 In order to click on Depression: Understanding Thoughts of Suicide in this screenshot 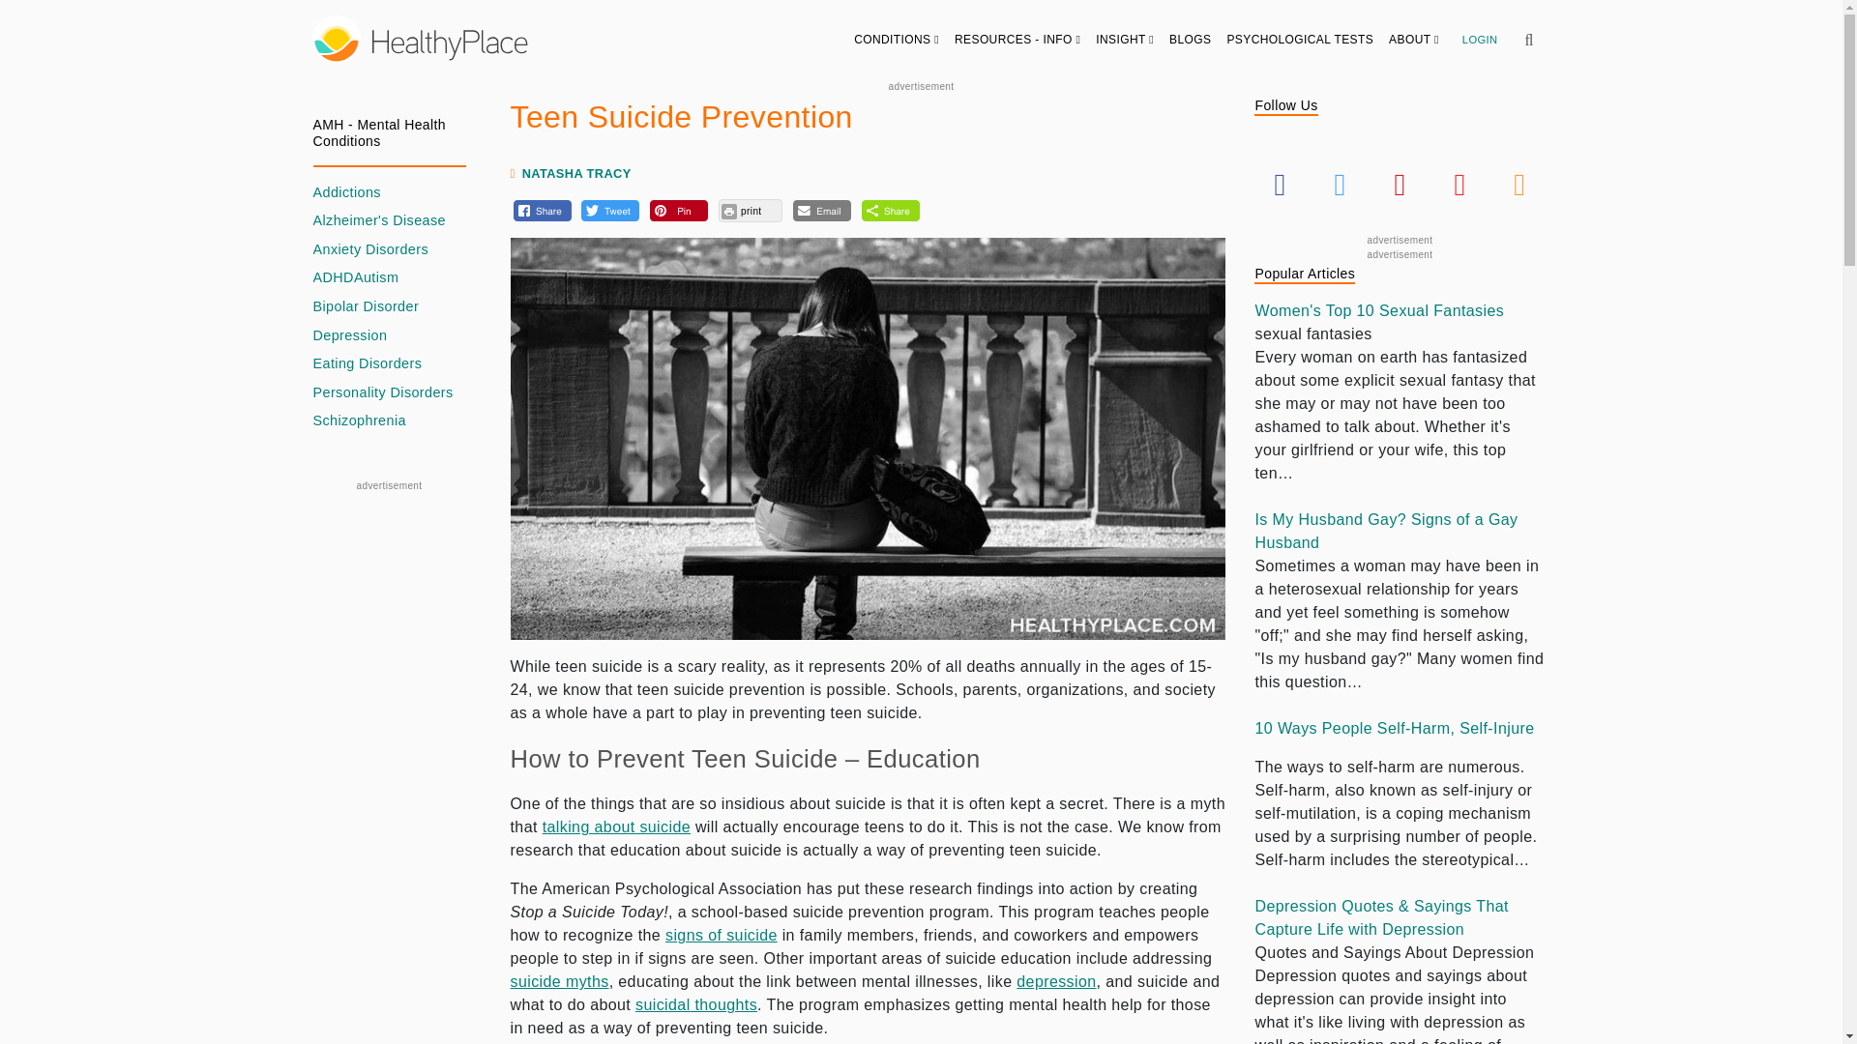, I will do `click(696, 1004)`.